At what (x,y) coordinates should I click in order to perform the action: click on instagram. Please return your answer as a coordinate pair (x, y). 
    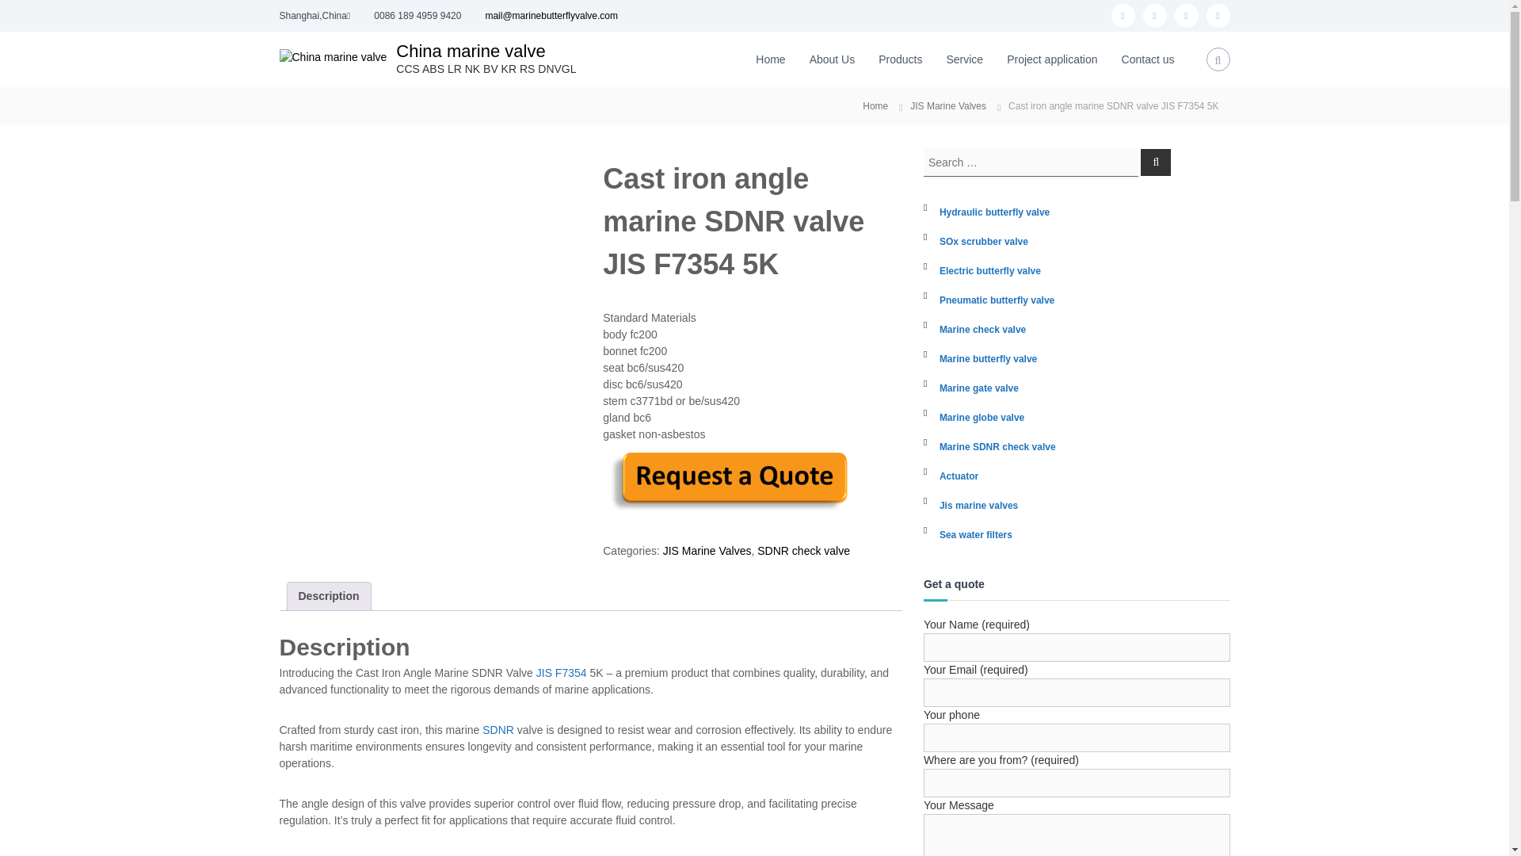
    Looking at the image, I should click on (1153, 16).